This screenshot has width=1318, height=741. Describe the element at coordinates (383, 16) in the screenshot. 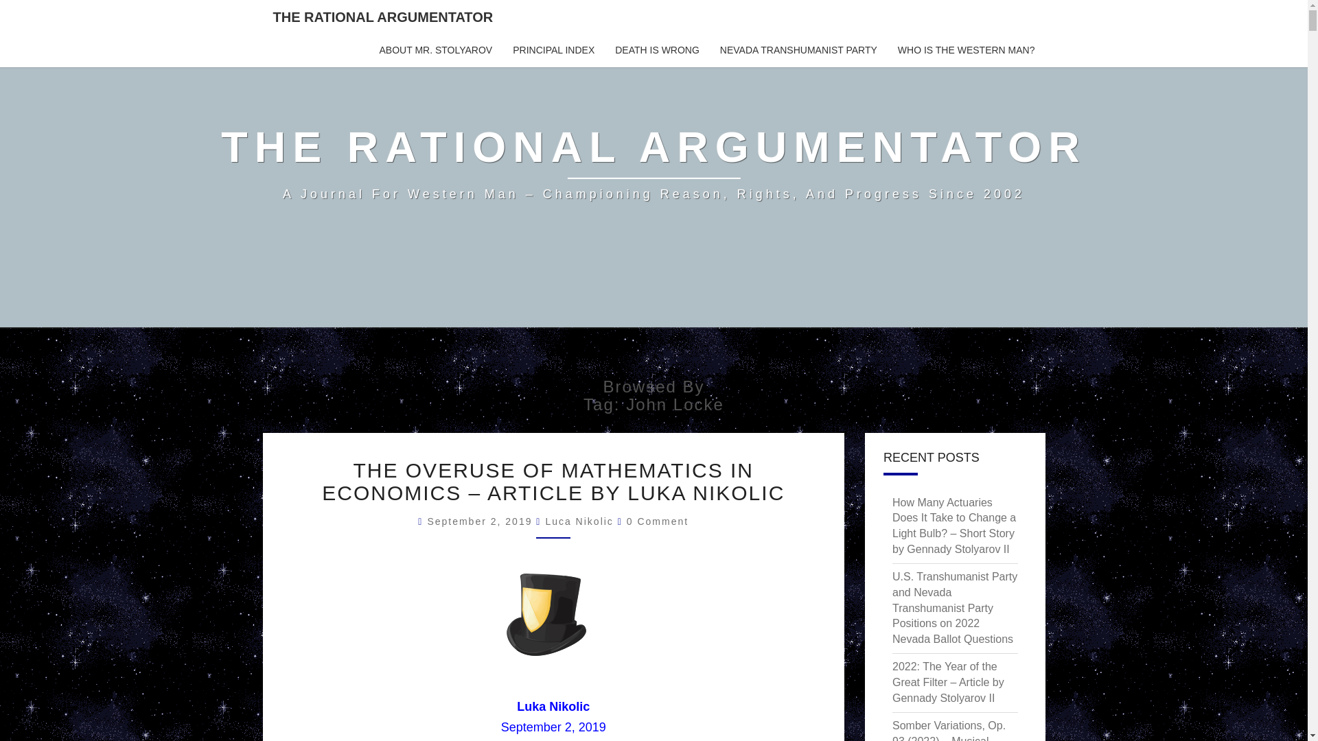

I see `THE RATIONAL ARGUMENTATOR` at that location.